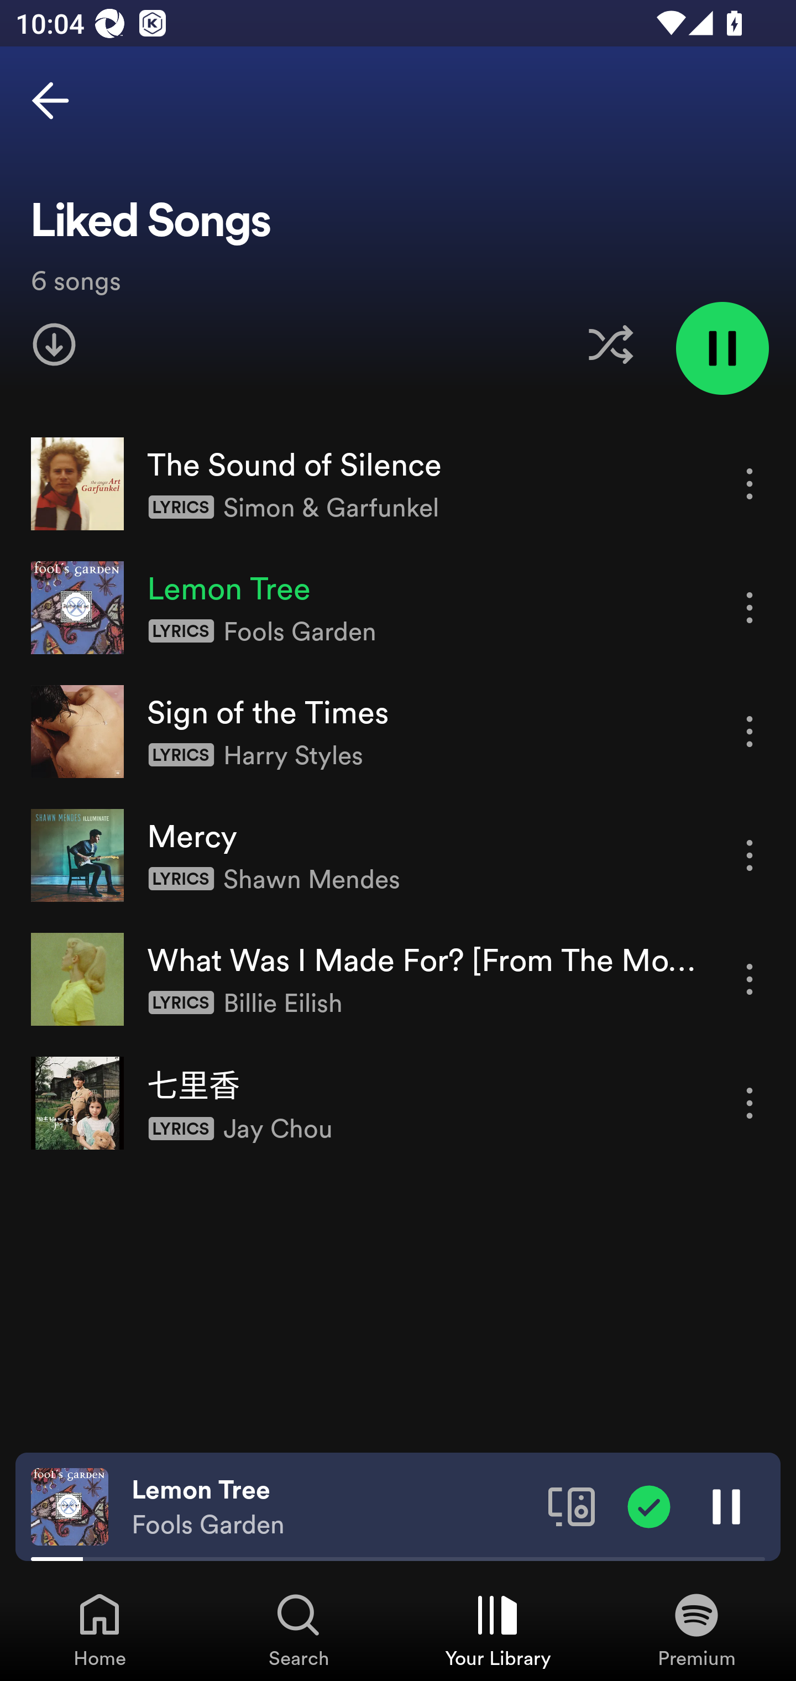  Describe the element at coordinates (750, 1104) in the screenshot. I see `More options for song 七里香` at that location.